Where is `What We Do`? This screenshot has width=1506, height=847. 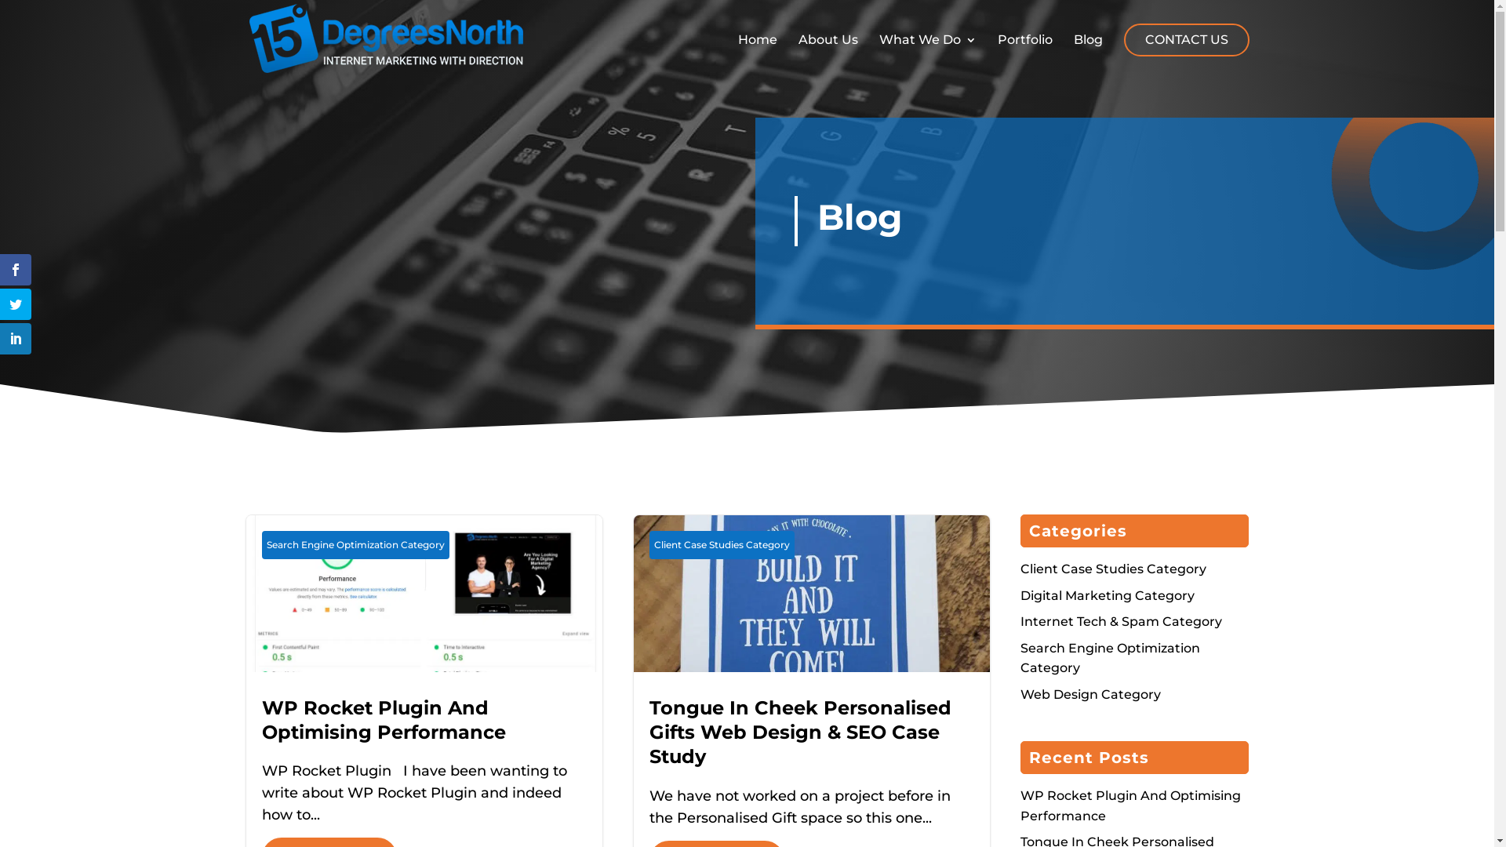 What We Do is located at coordinates (927, 56).